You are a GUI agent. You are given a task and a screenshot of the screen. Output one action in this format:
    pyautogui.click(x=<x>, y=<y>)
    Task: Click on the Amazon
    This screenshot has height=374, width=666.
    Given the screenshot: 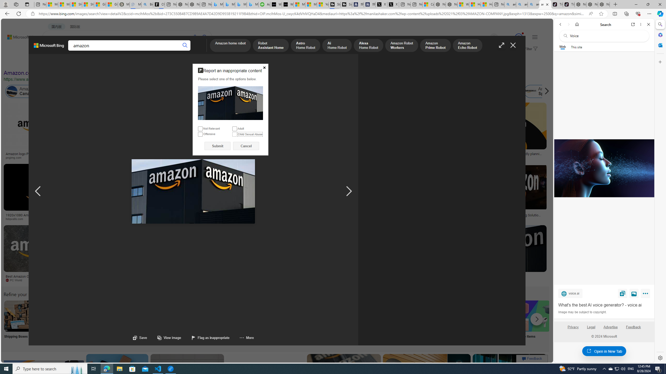 What is the action you would take?
    pyautogui.click(x=505, y=276)
    